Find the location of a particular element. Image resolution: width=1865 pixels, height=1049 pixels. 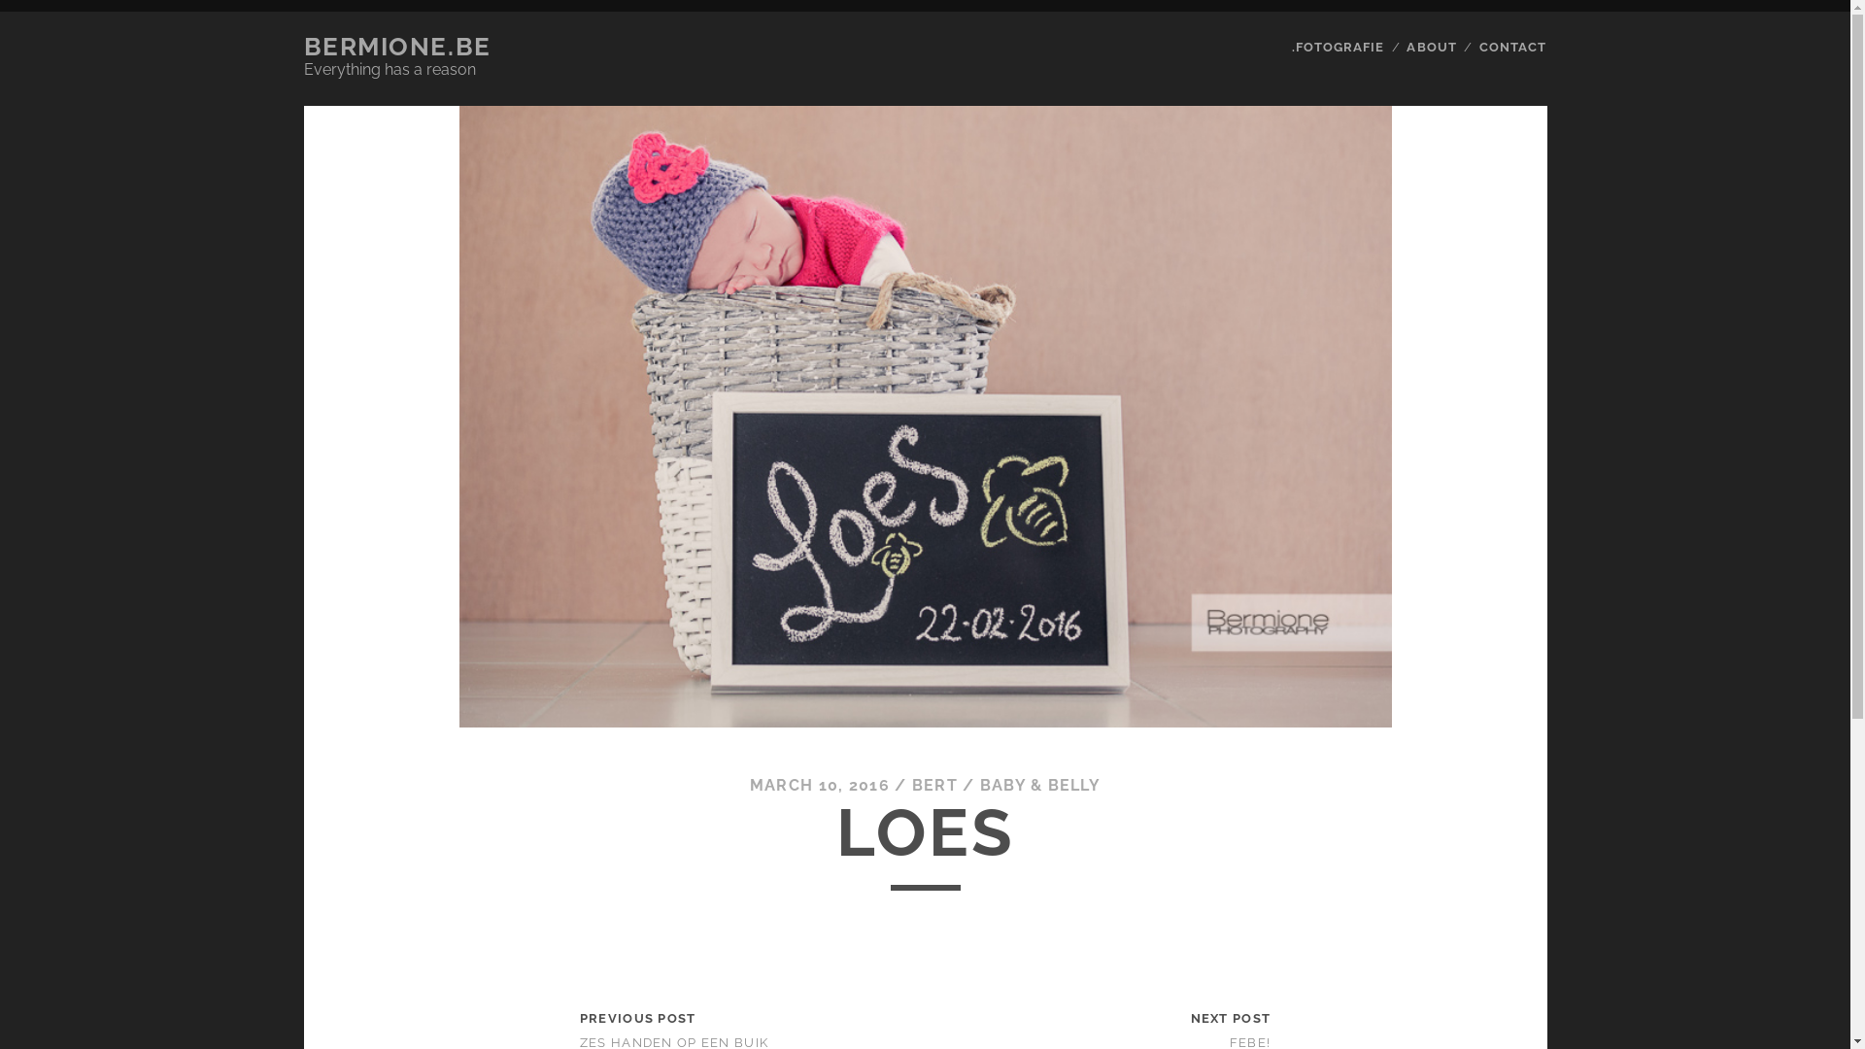

BERT is located at coordinates (934, 785).